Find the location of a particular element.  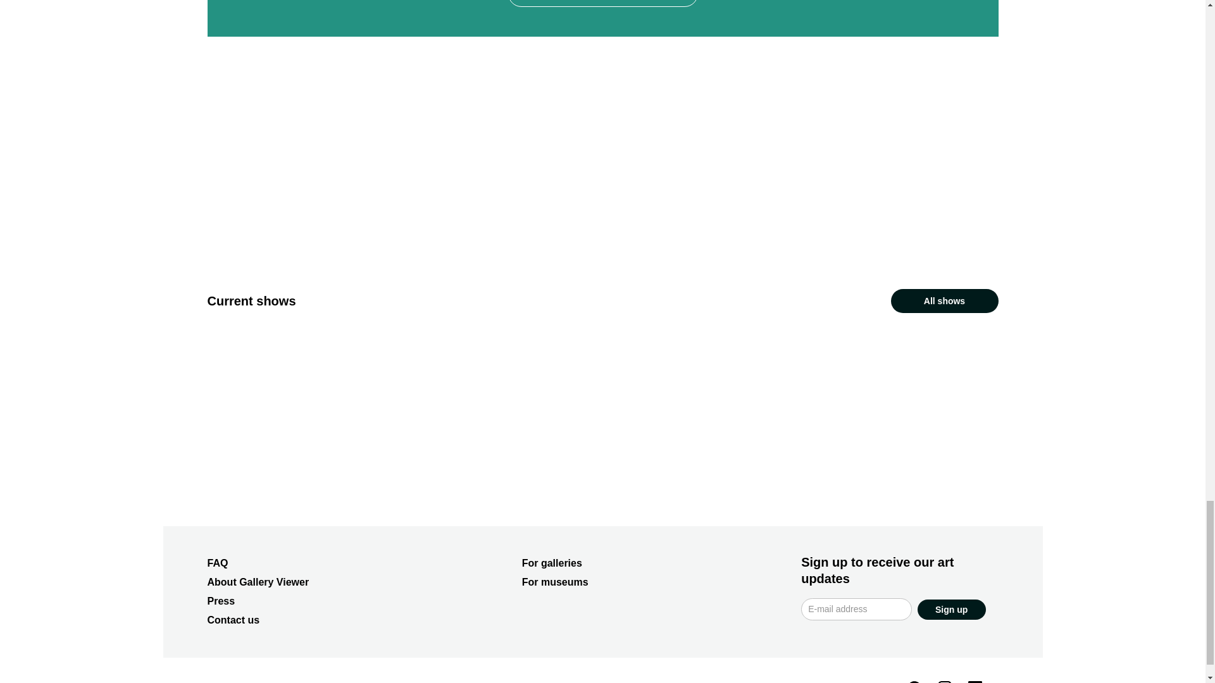

Press is located at coordinates (221, 601).